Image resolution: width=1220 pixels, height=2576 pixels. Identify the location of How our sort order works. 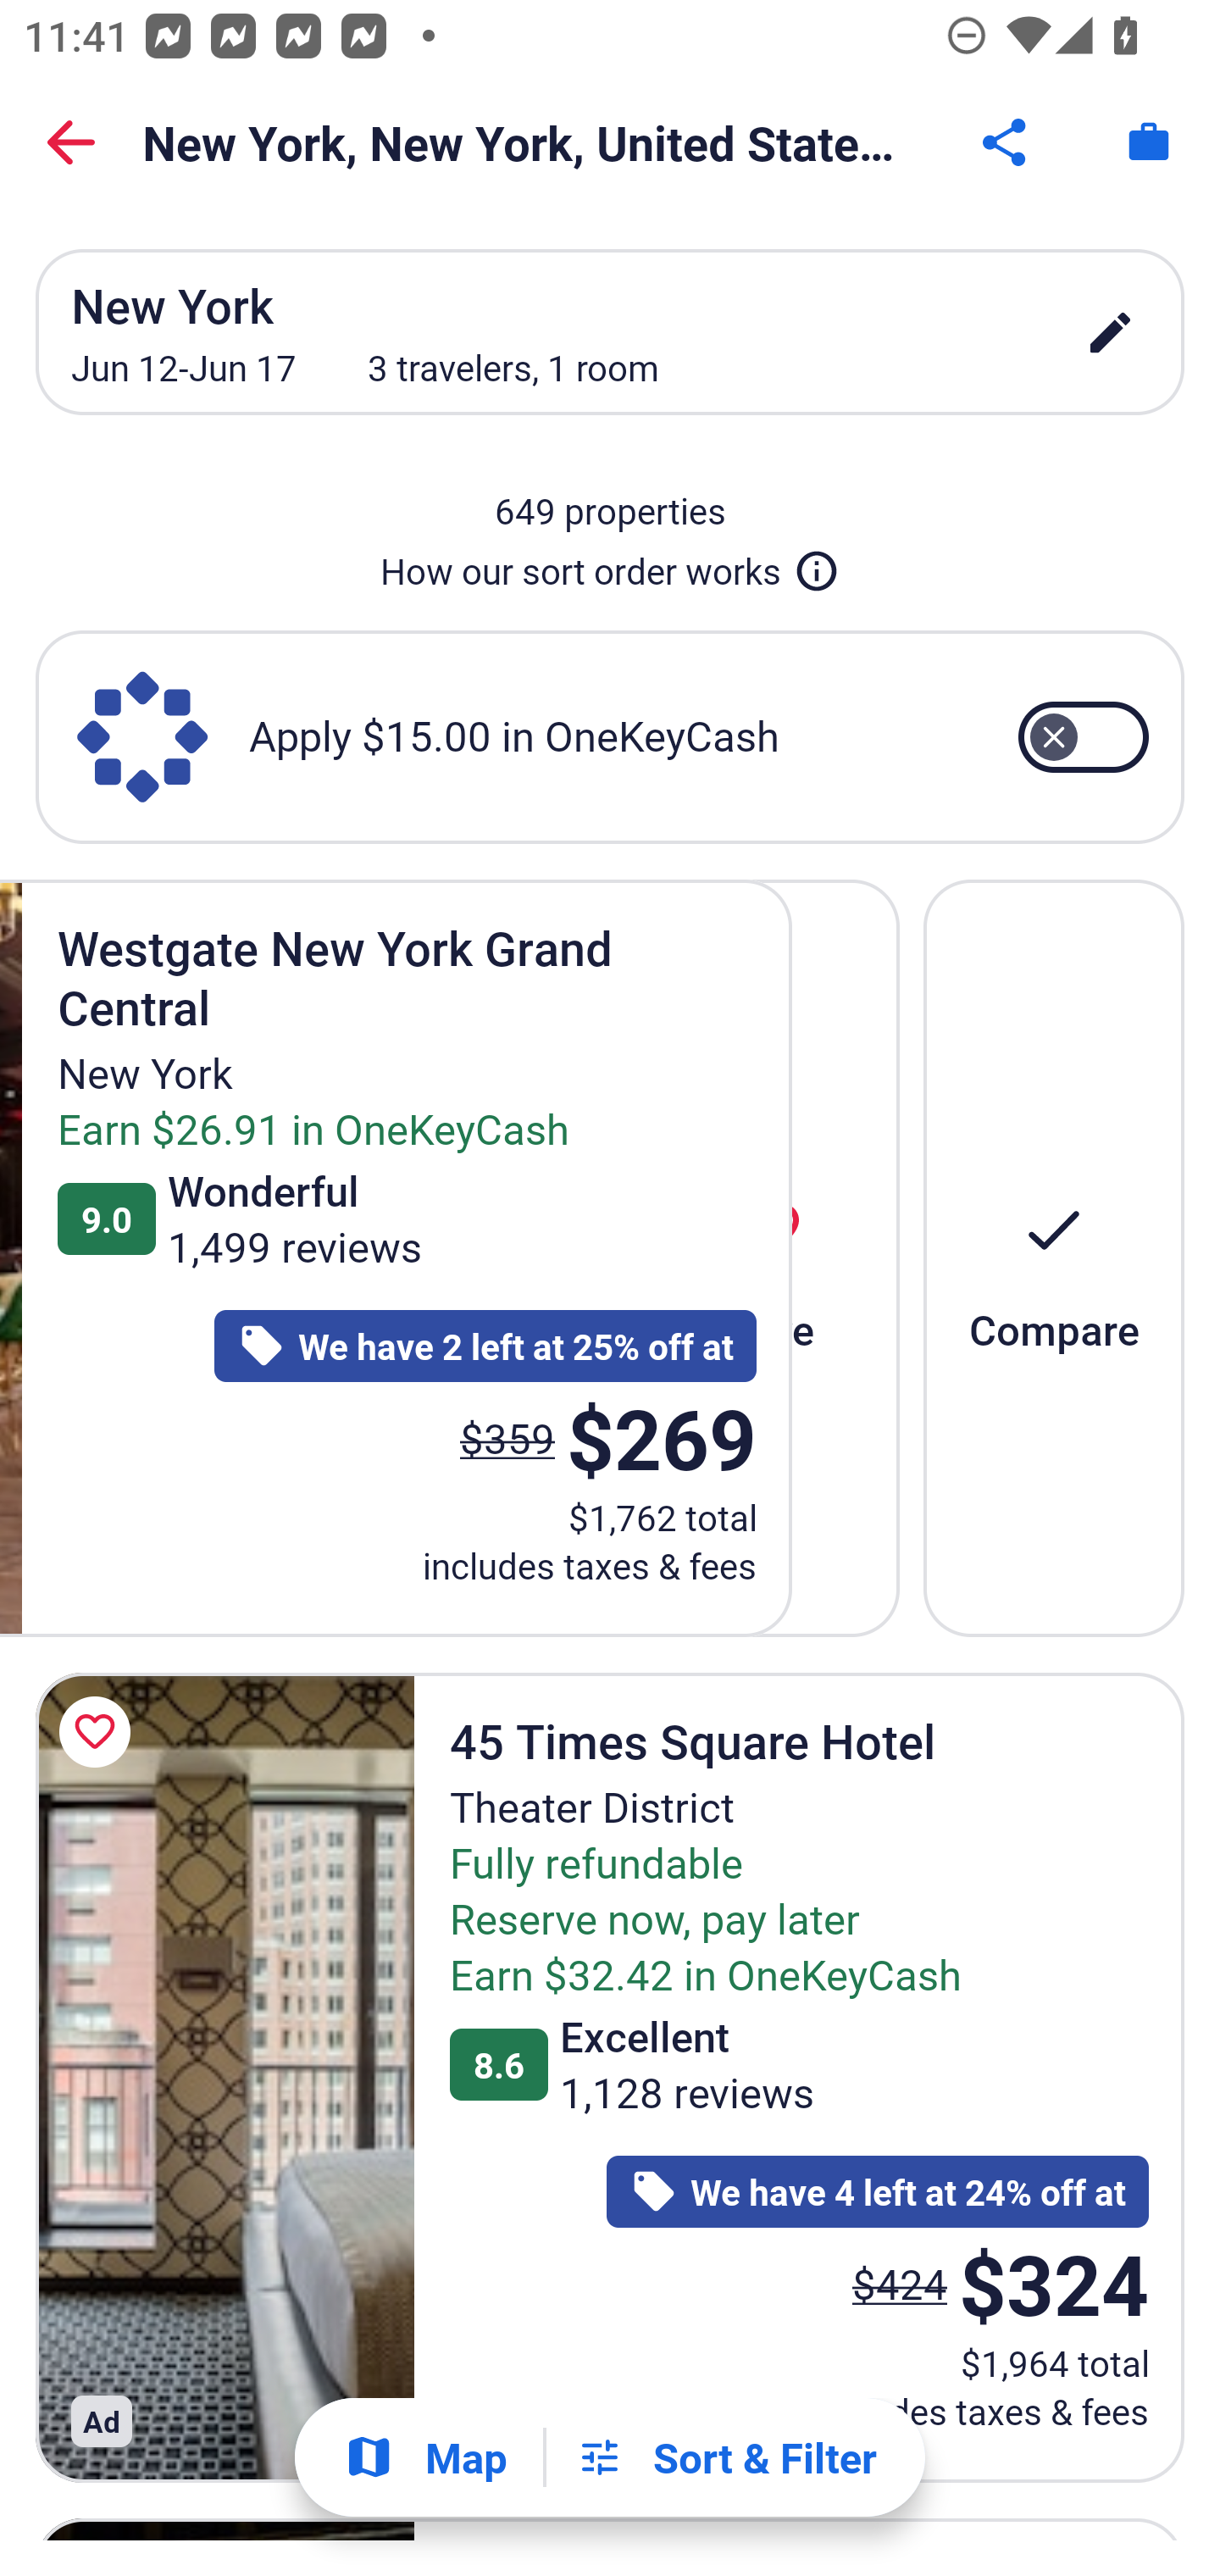
(610, 564).